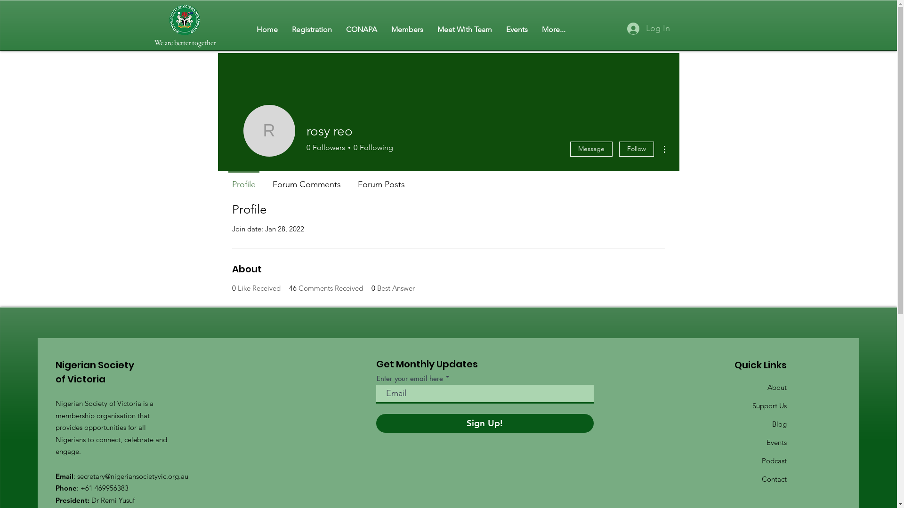  What do you see at coordinates (649, 29) in the screenshot?
I see `Log In` at bounding box center [649, 29].